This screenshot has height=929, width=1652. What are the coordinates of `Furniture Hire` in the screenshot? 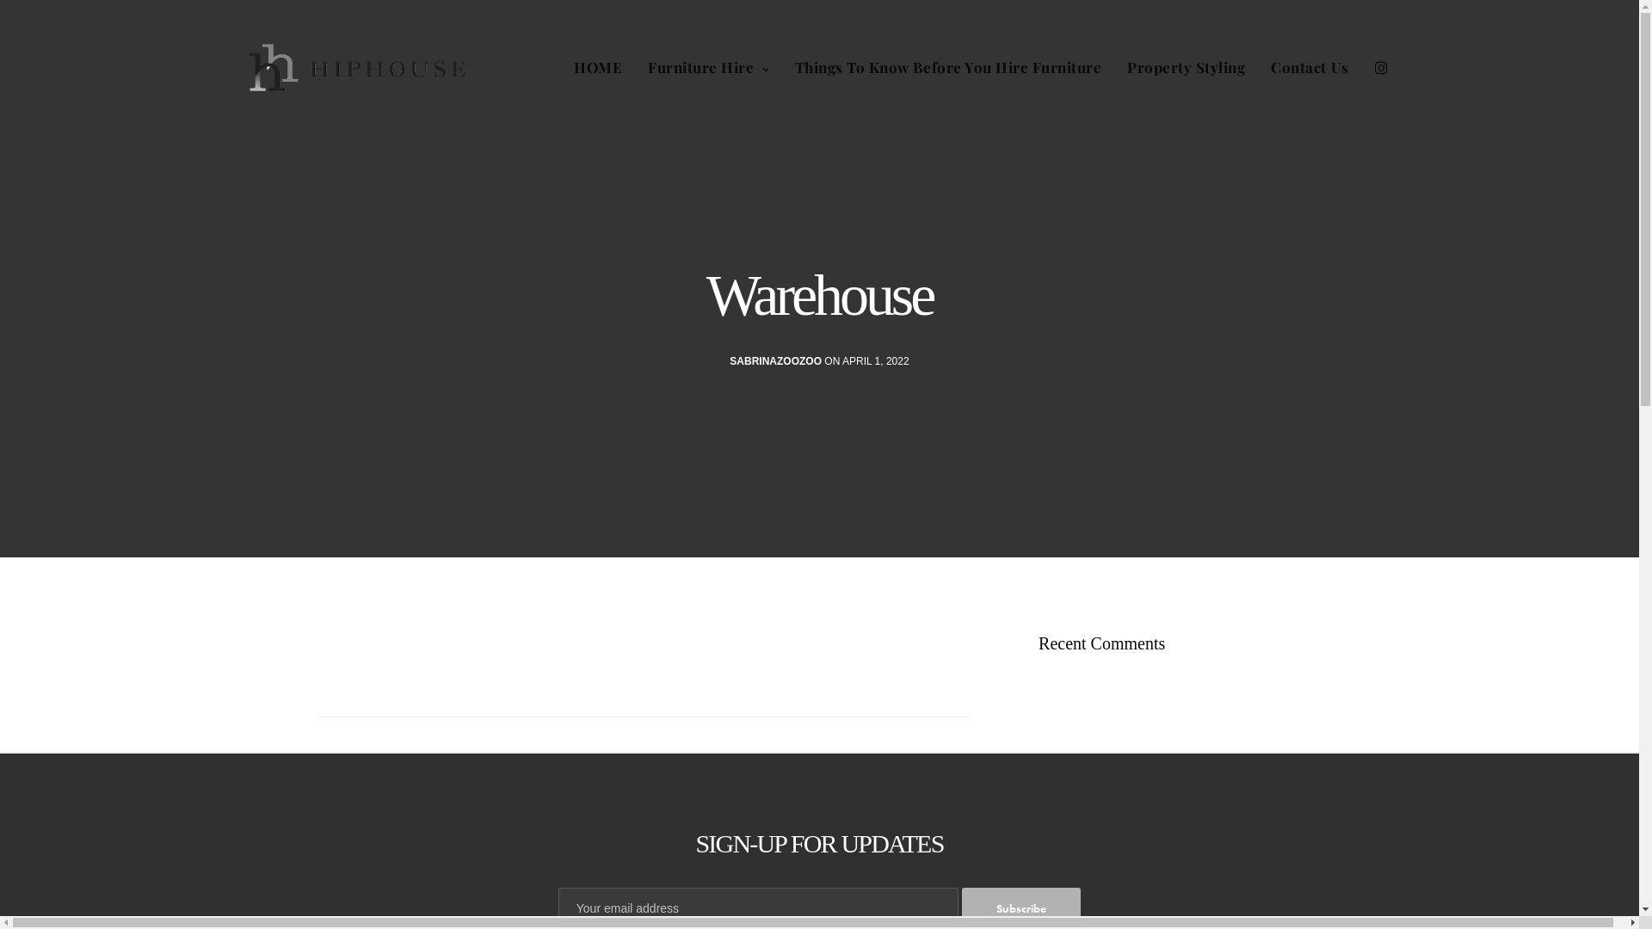 It's located at (709, 67).